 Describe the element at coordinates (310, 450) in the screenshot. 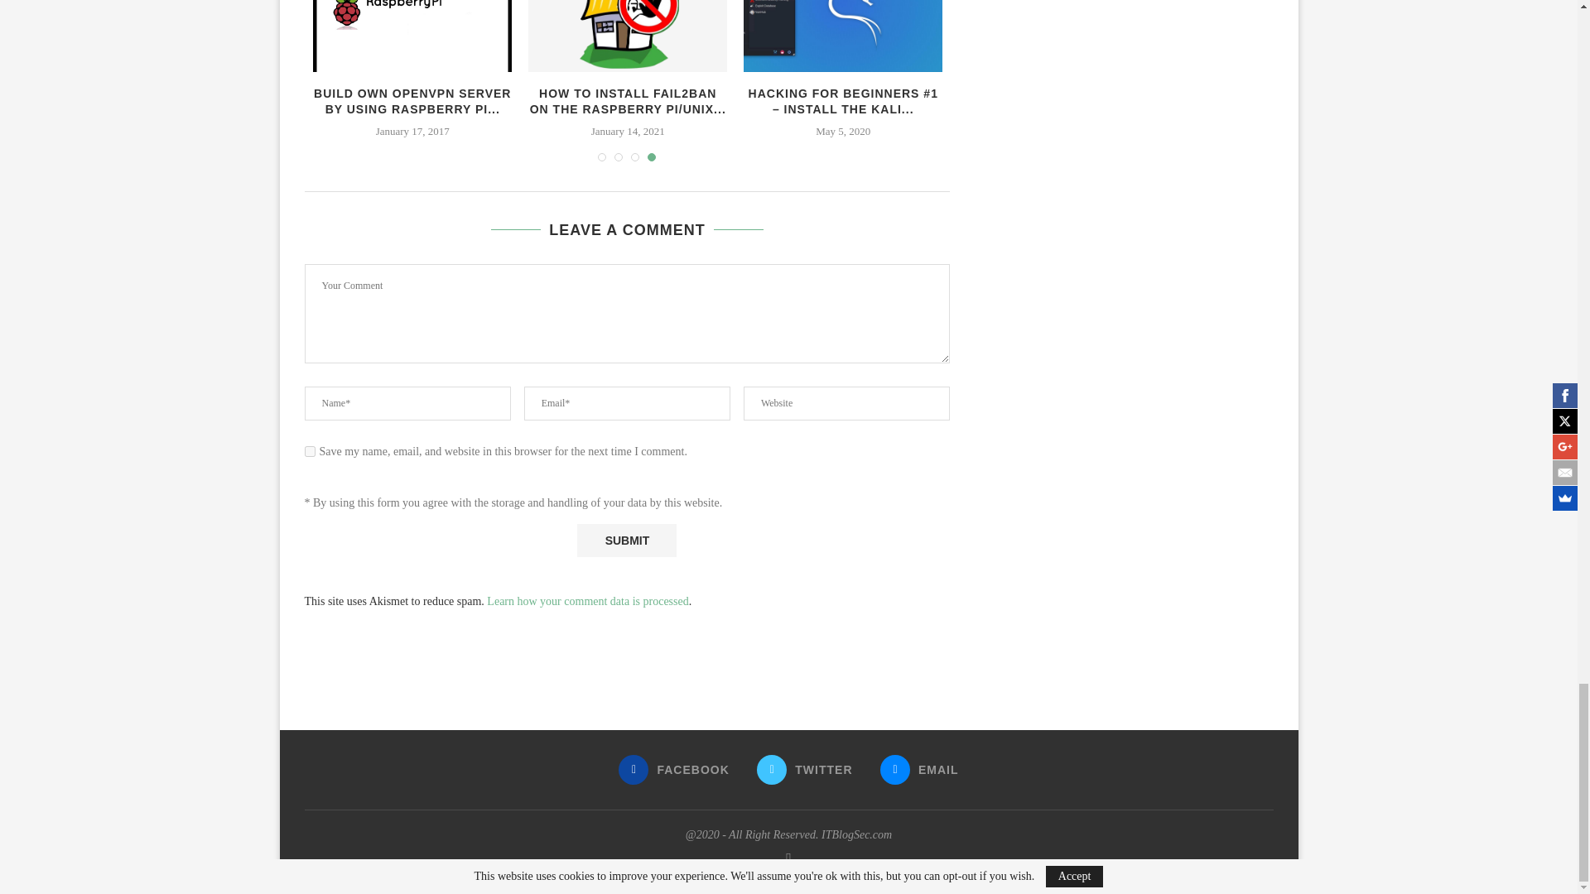

I see `yes` at that location.